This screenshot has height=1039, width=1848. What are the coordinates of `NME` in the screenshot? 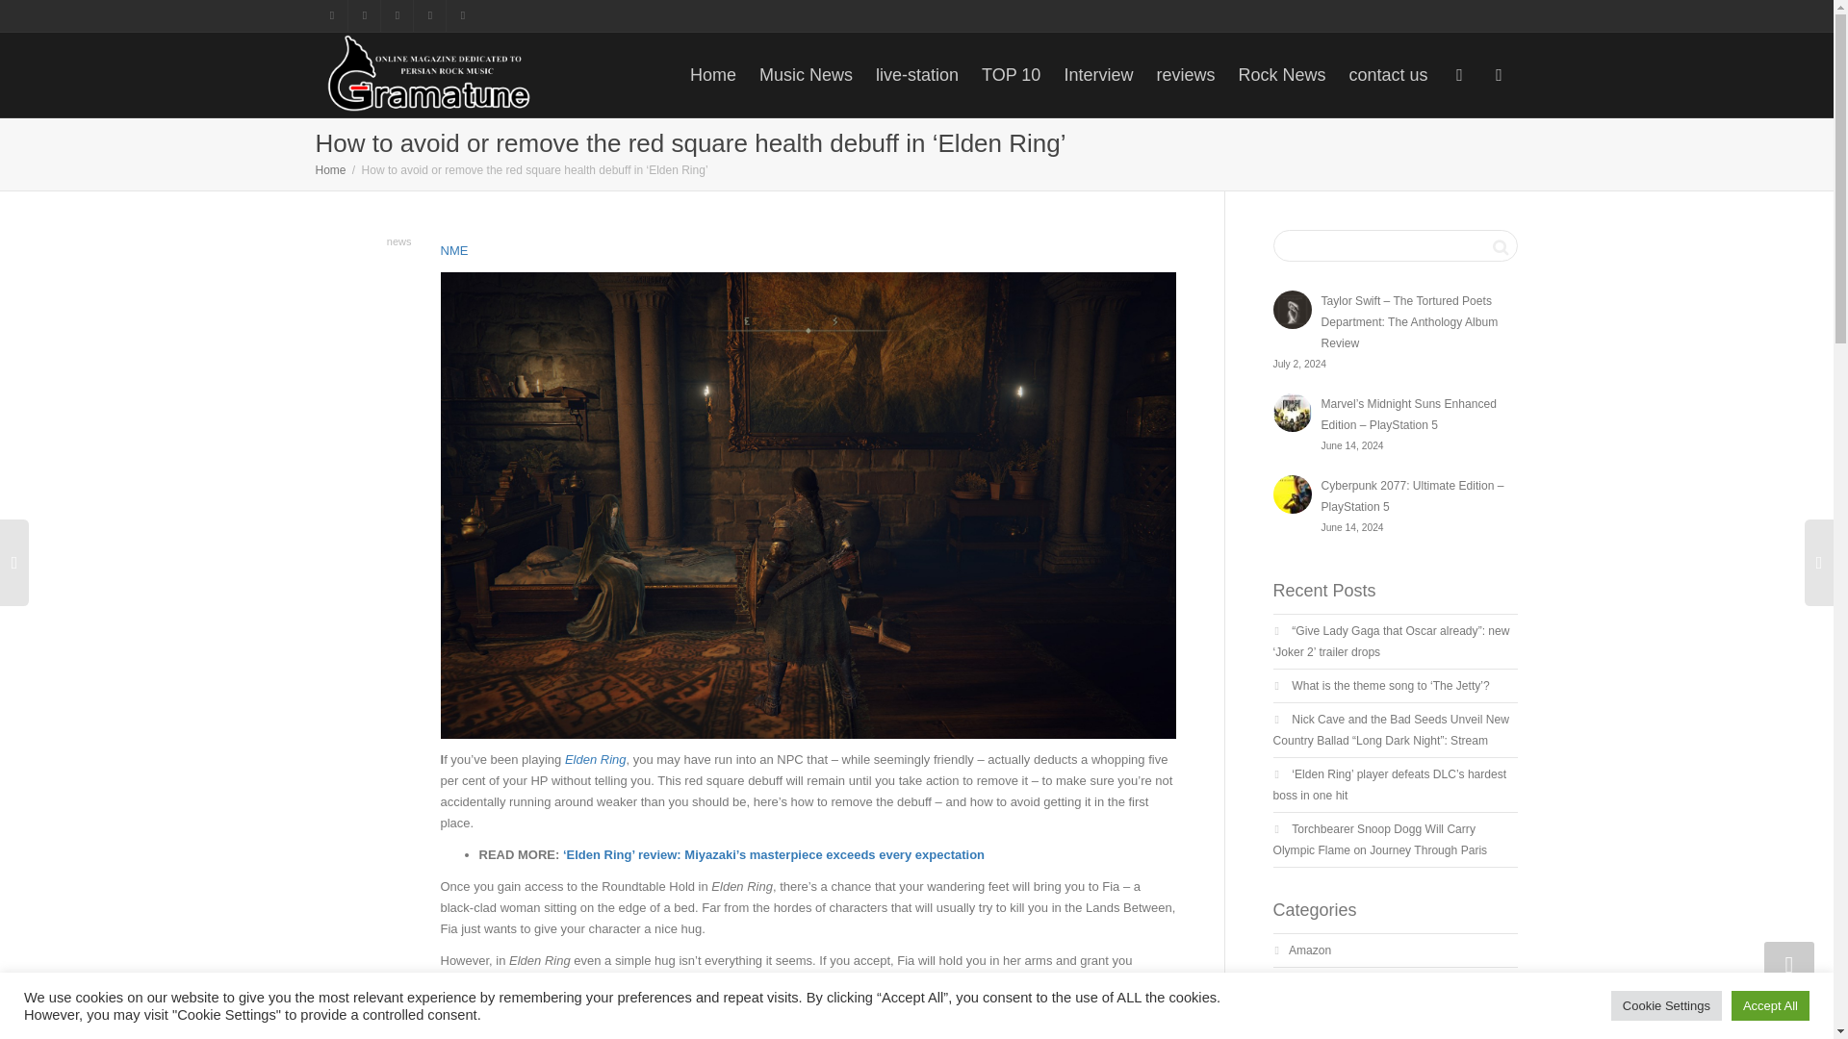 It's located at (454, 250).